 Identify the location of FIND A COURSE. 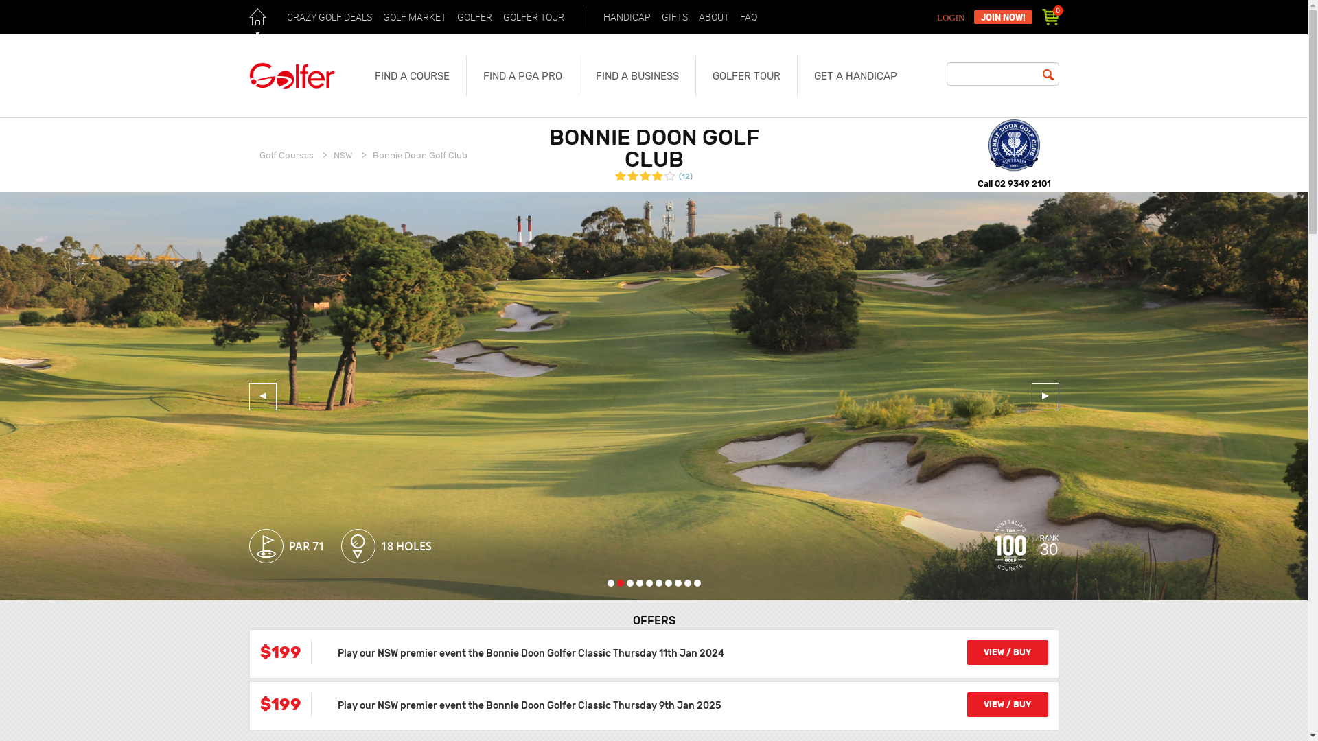
(412, 76).